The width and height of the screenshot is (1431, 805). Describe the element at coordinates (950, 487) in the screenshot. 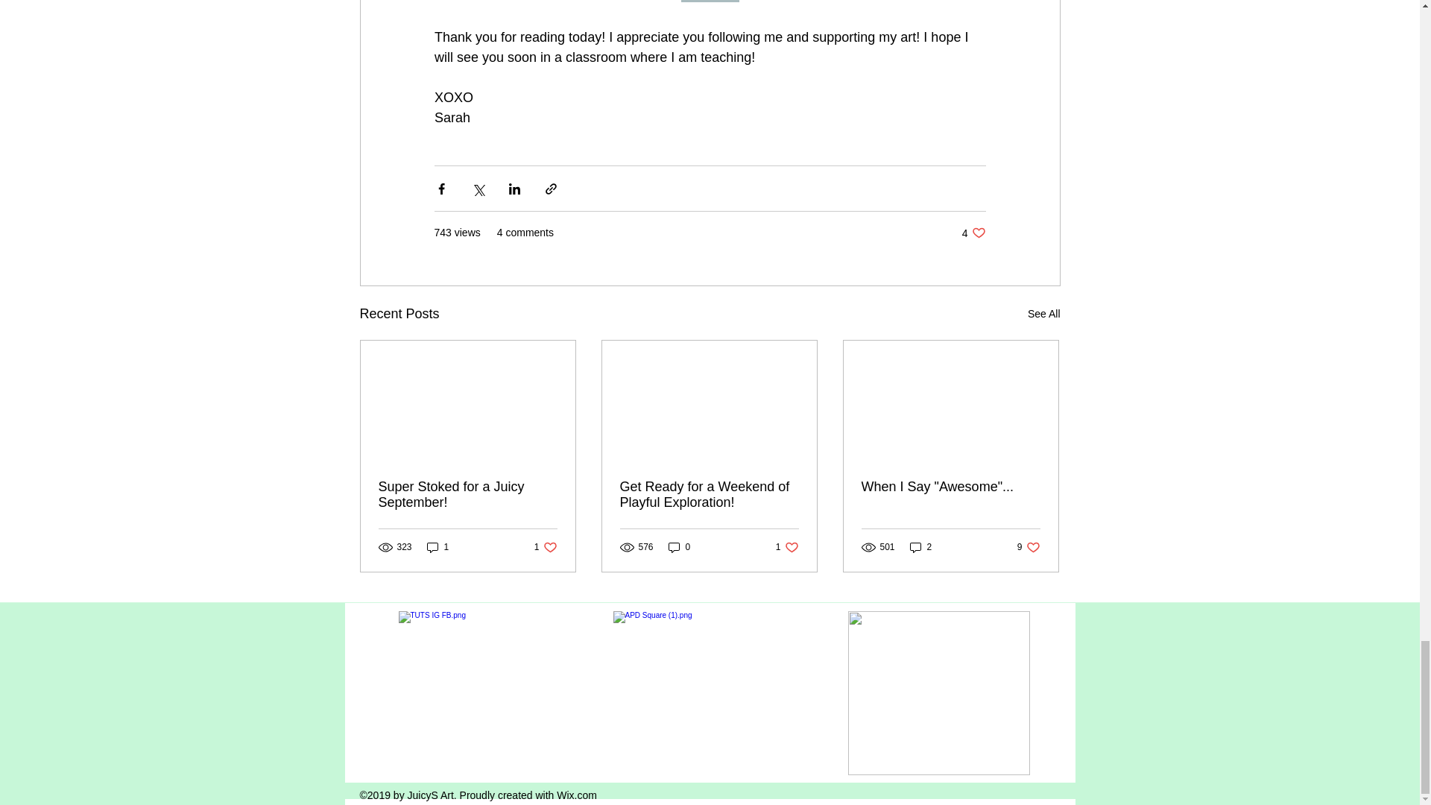

I see `Get Ready for a Weekend of Playful Exploration!` at that location.